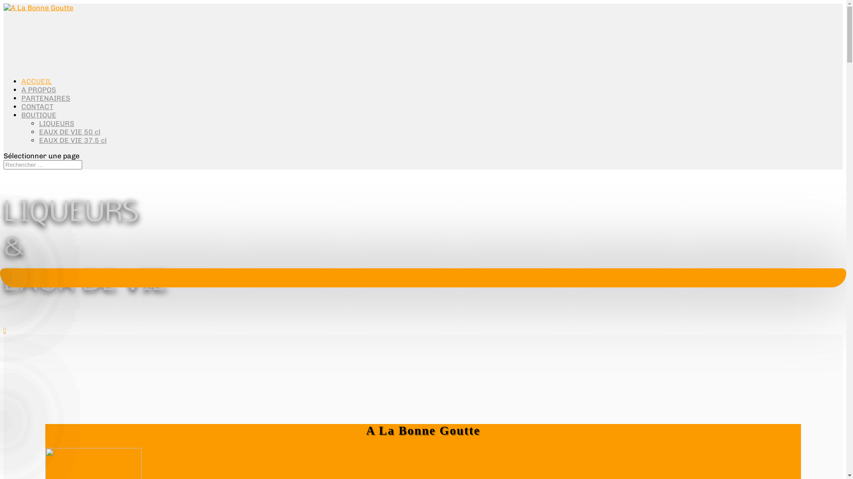 Image resolution: width=853 pixels, height=479 pixels. I want to click on ACCUEIL, so click(36, 82).